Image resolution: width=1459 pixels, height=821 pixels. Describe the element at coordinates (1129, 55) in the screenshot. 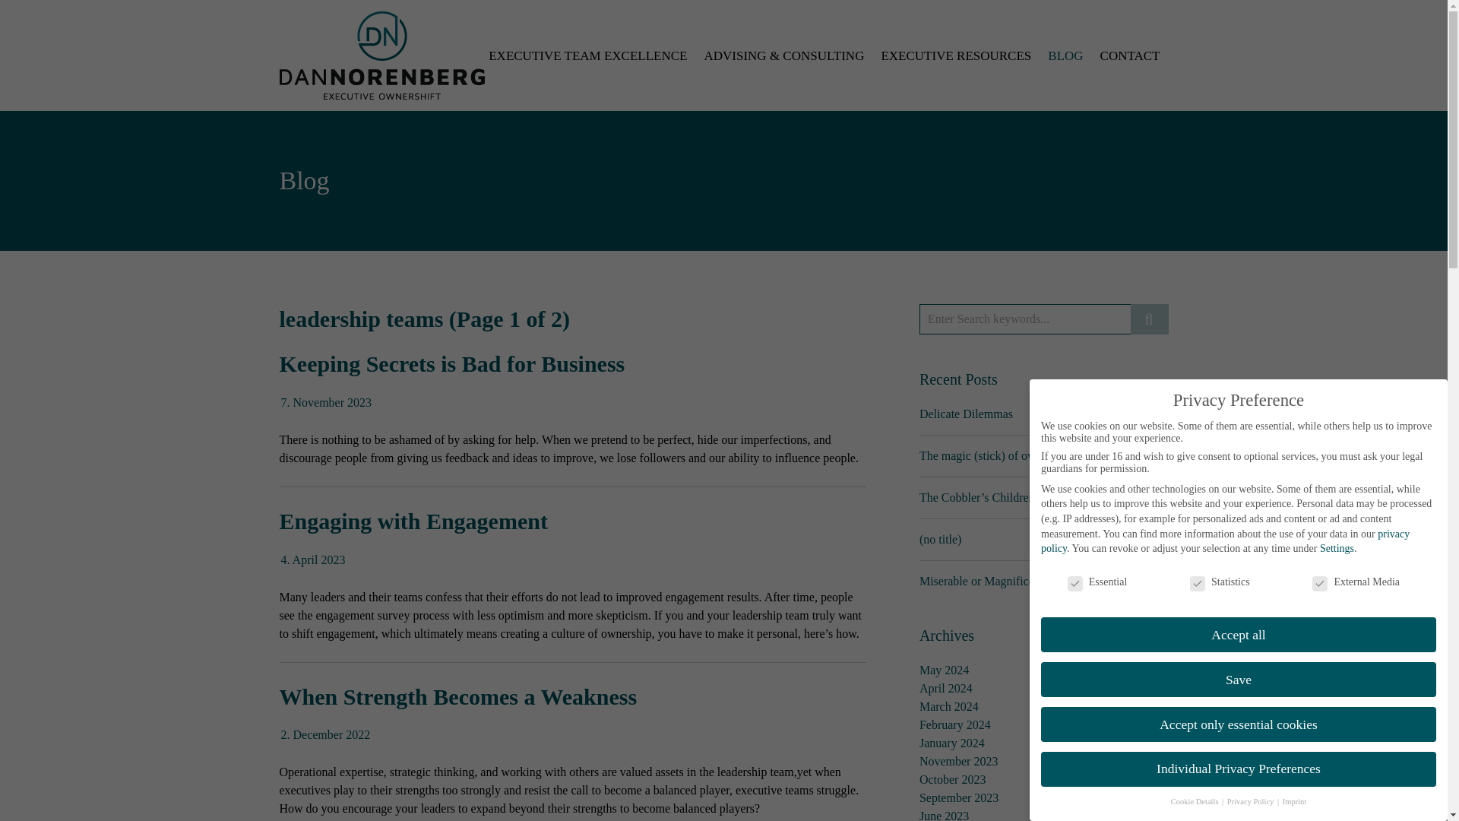

I see `CONTACT` at that location.